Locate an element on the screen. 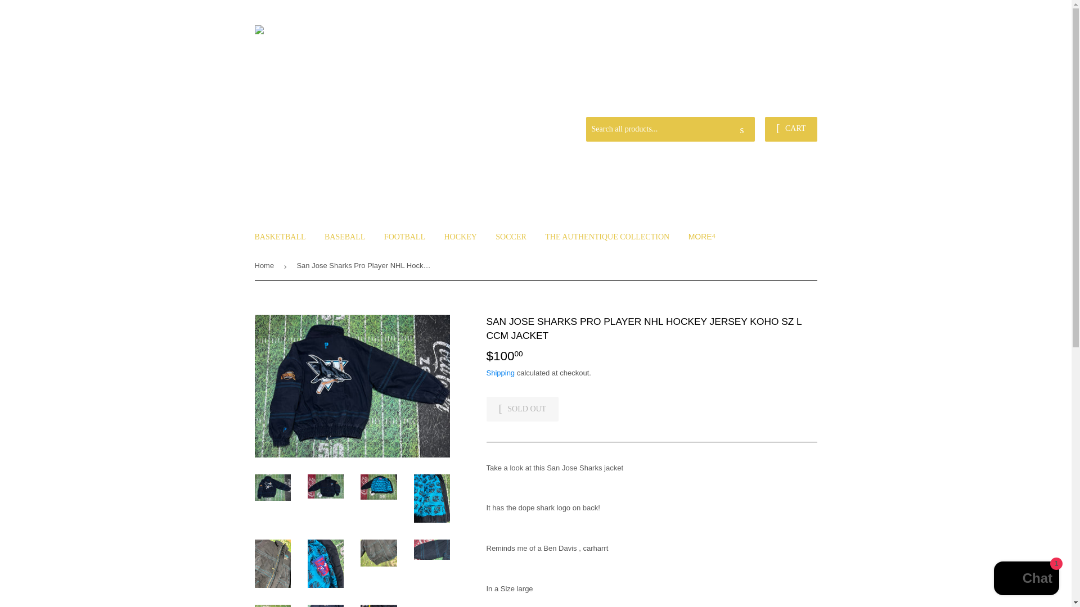 The height and width of the screenshot is (607, 1080). THE AUTHENTIQUE COLLECTION is located at coordinates (607, 237).